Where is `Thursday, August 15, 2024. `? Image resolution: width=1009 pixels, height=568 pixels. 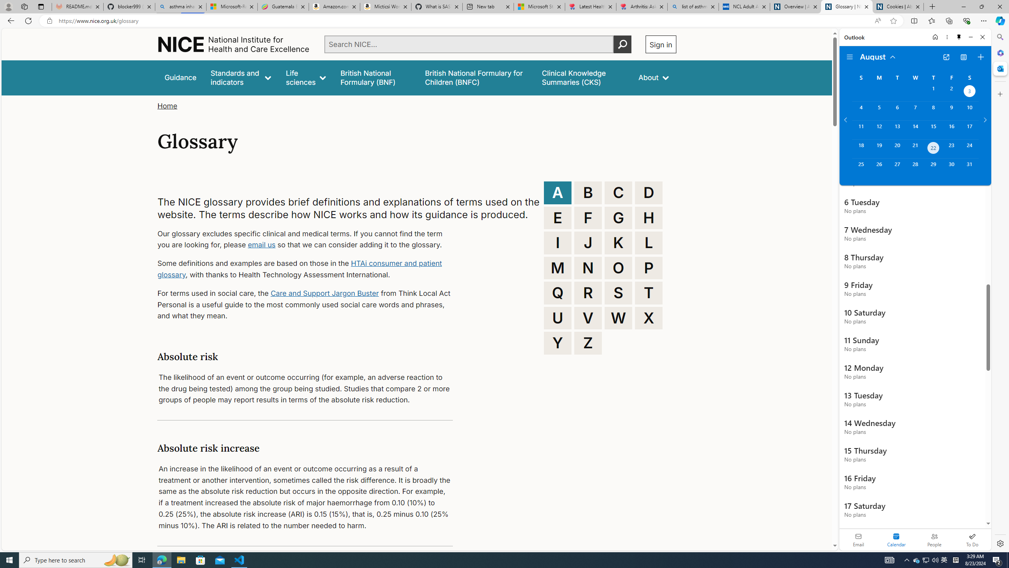
Thursday, August 15, 2024.  is located at coordinates (933, 129).